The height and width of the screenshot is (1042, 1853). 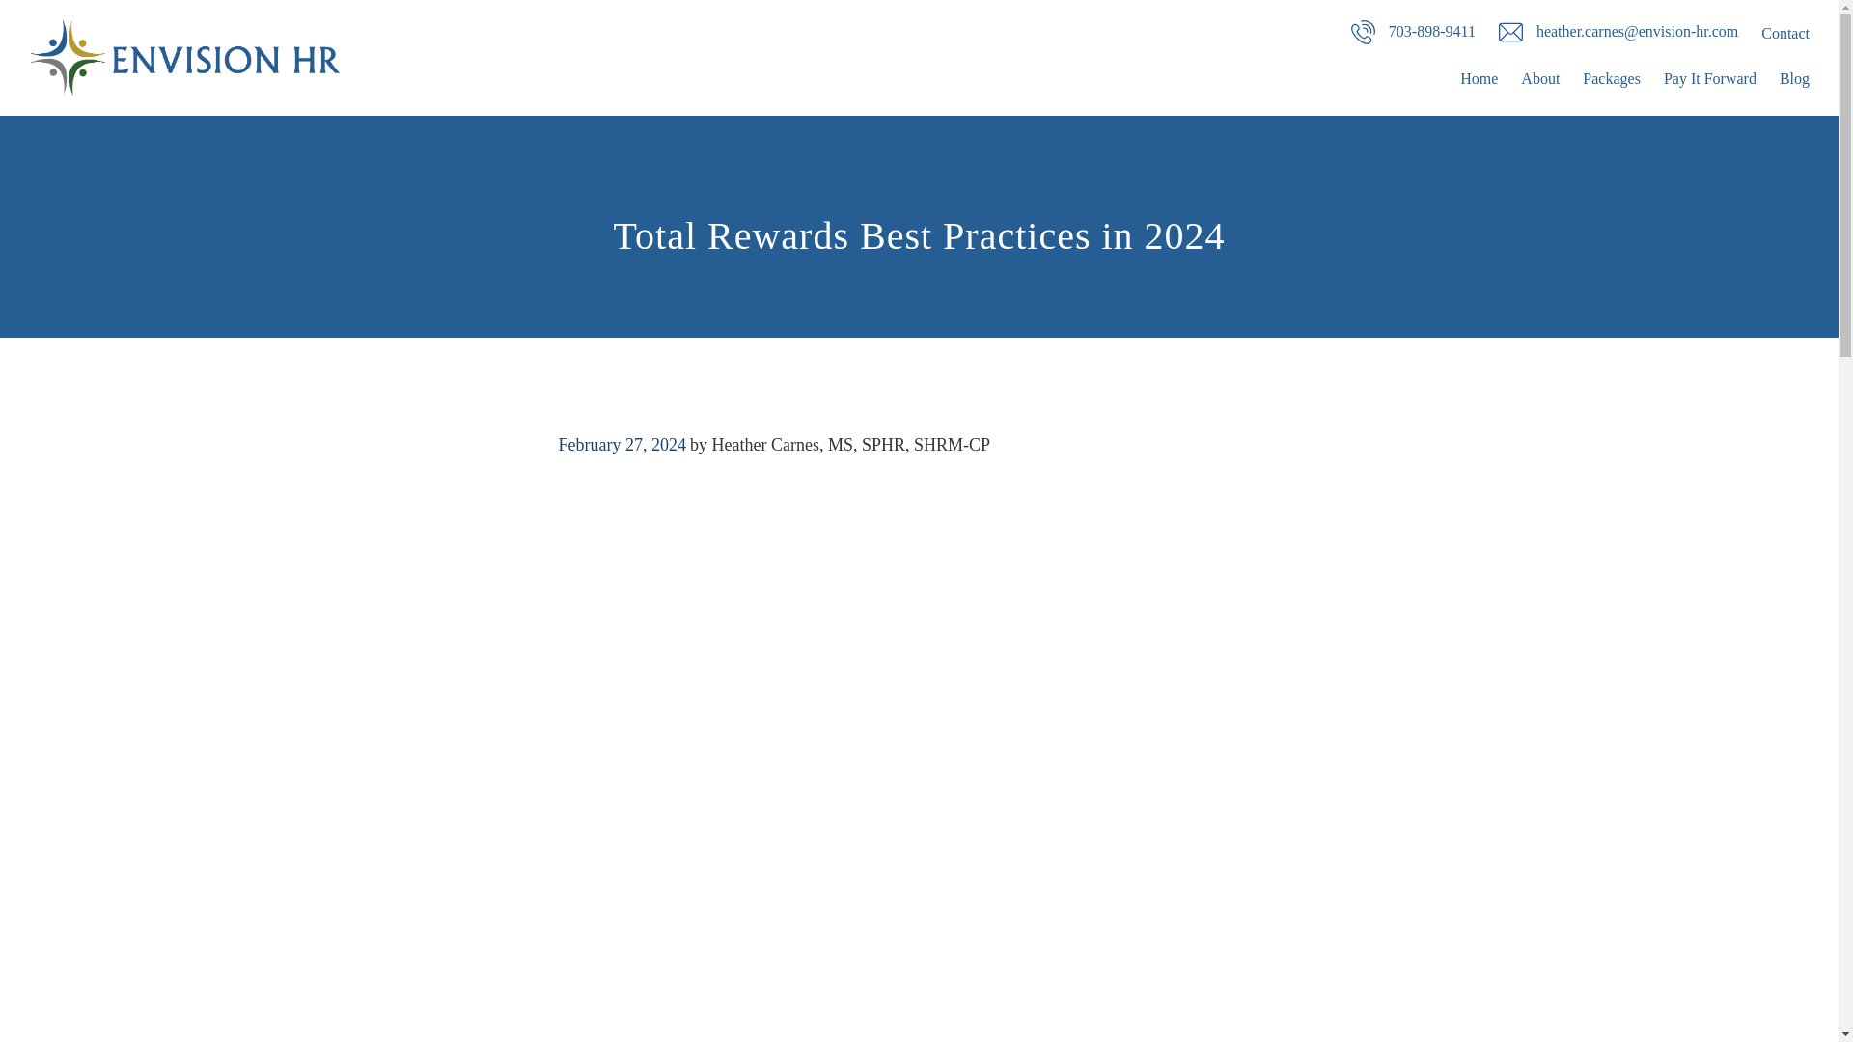 I want to click on Blog, so click(x=1794, y=79).